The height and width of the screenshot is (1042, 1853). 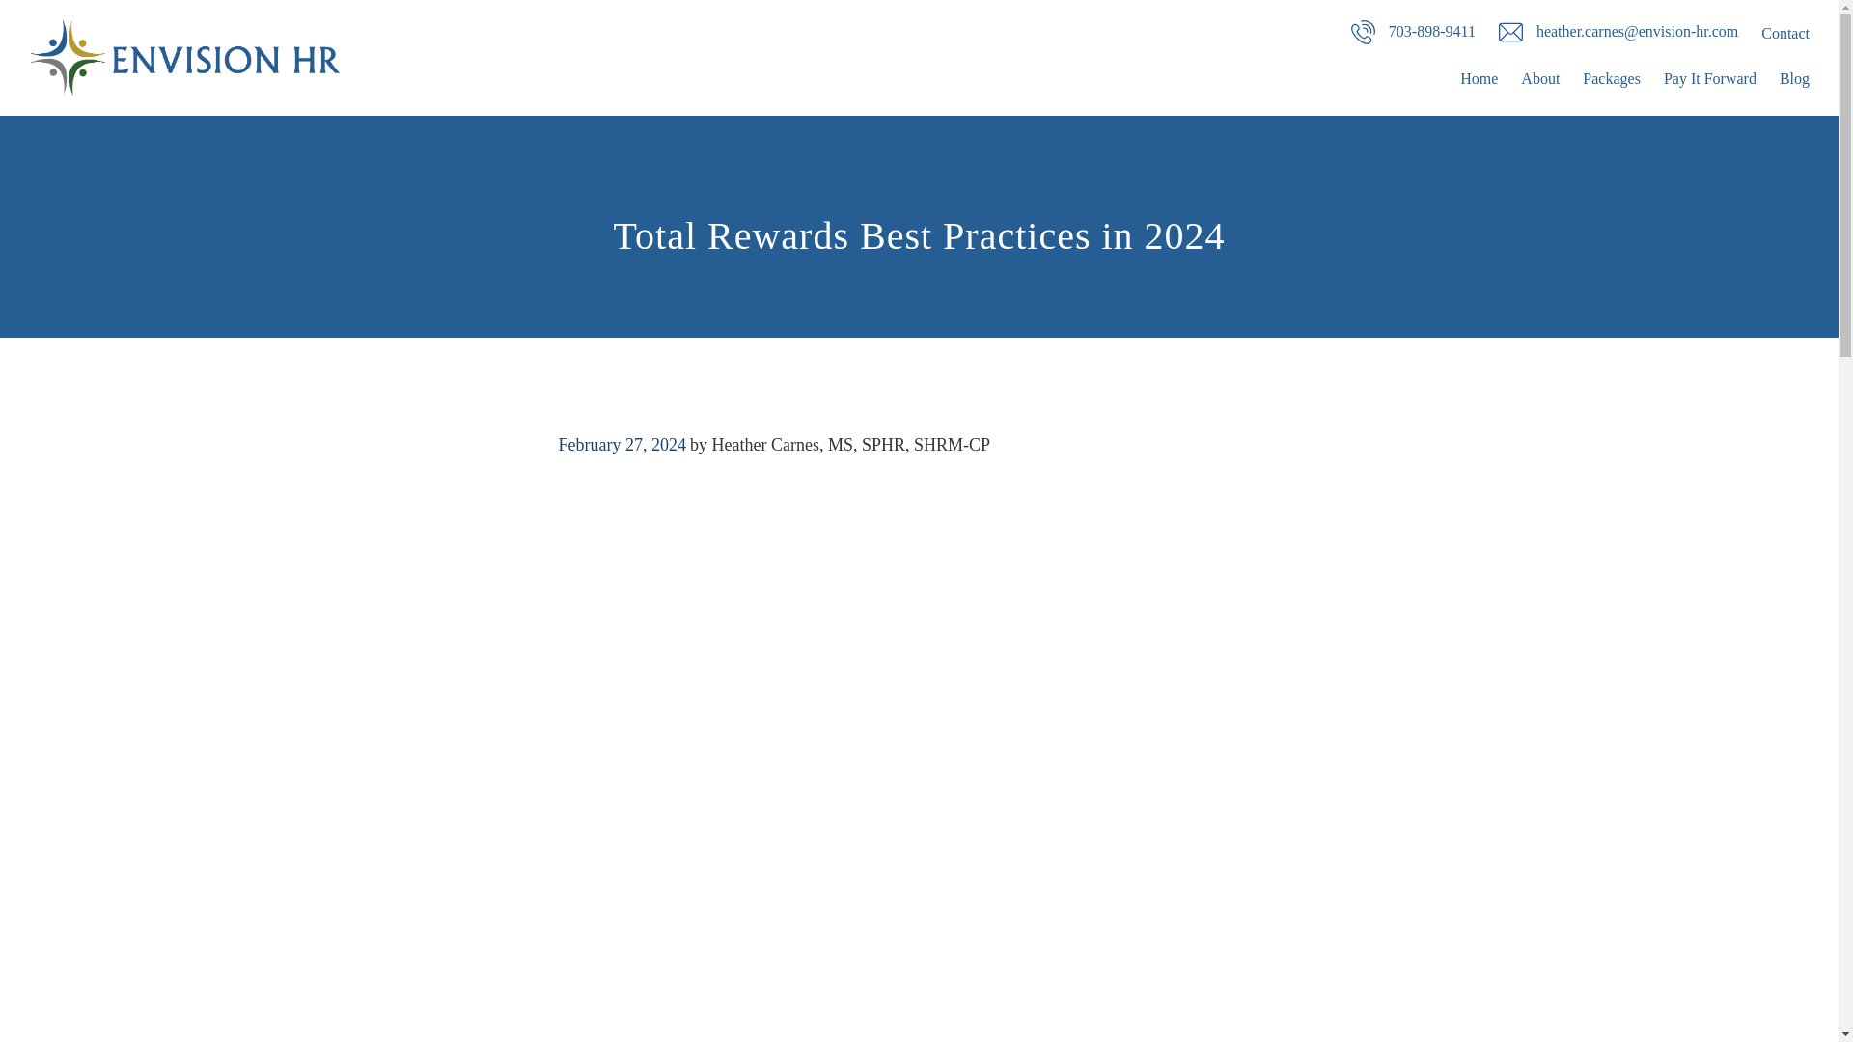 I want to click on Blog, so click(x=1794, y=79).